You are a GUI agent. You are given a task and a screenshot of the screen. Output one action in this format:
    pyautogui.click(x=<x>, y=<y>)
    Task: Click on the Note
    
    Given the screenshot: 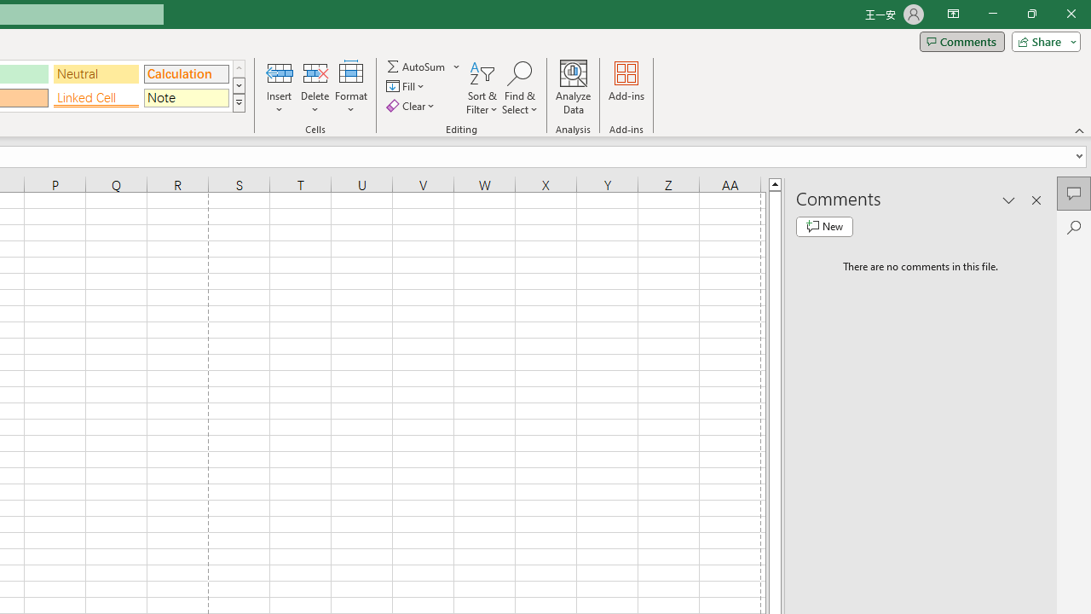 What is the action you would take?
    pyautogui.click(x=186, y=97)
    